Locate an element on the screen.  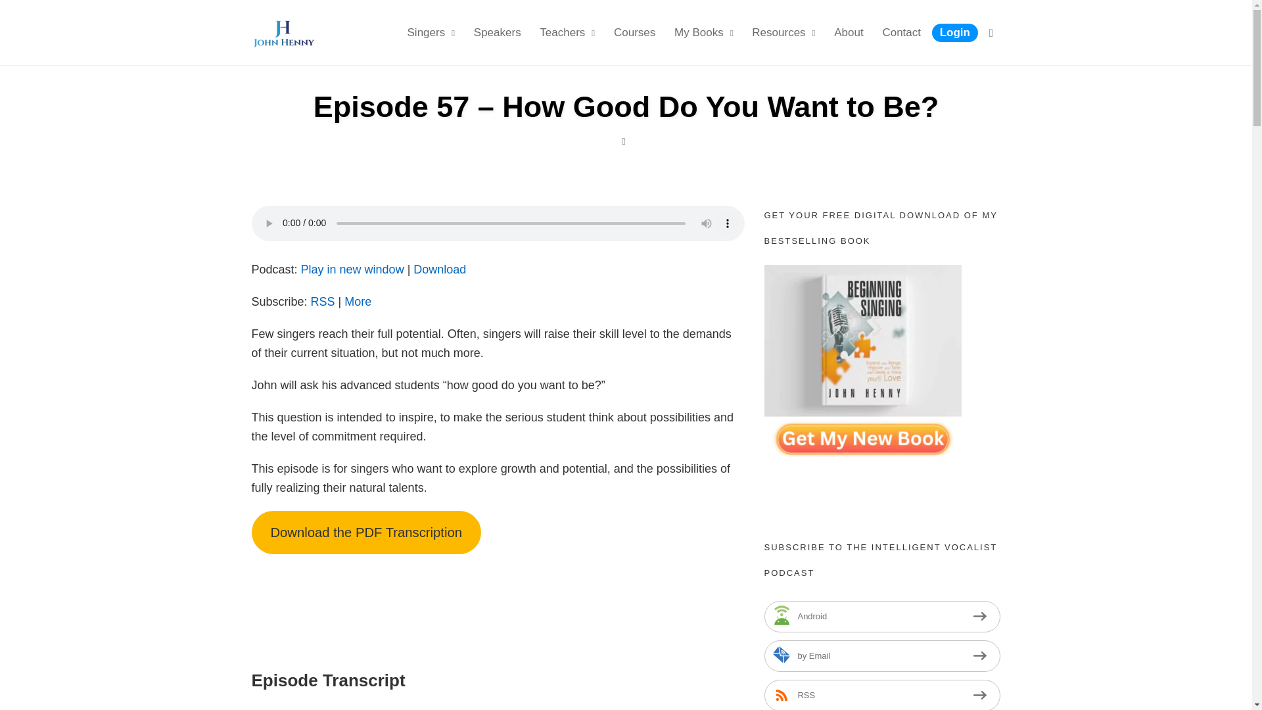
Speakers is located at coordinates (497, 32).